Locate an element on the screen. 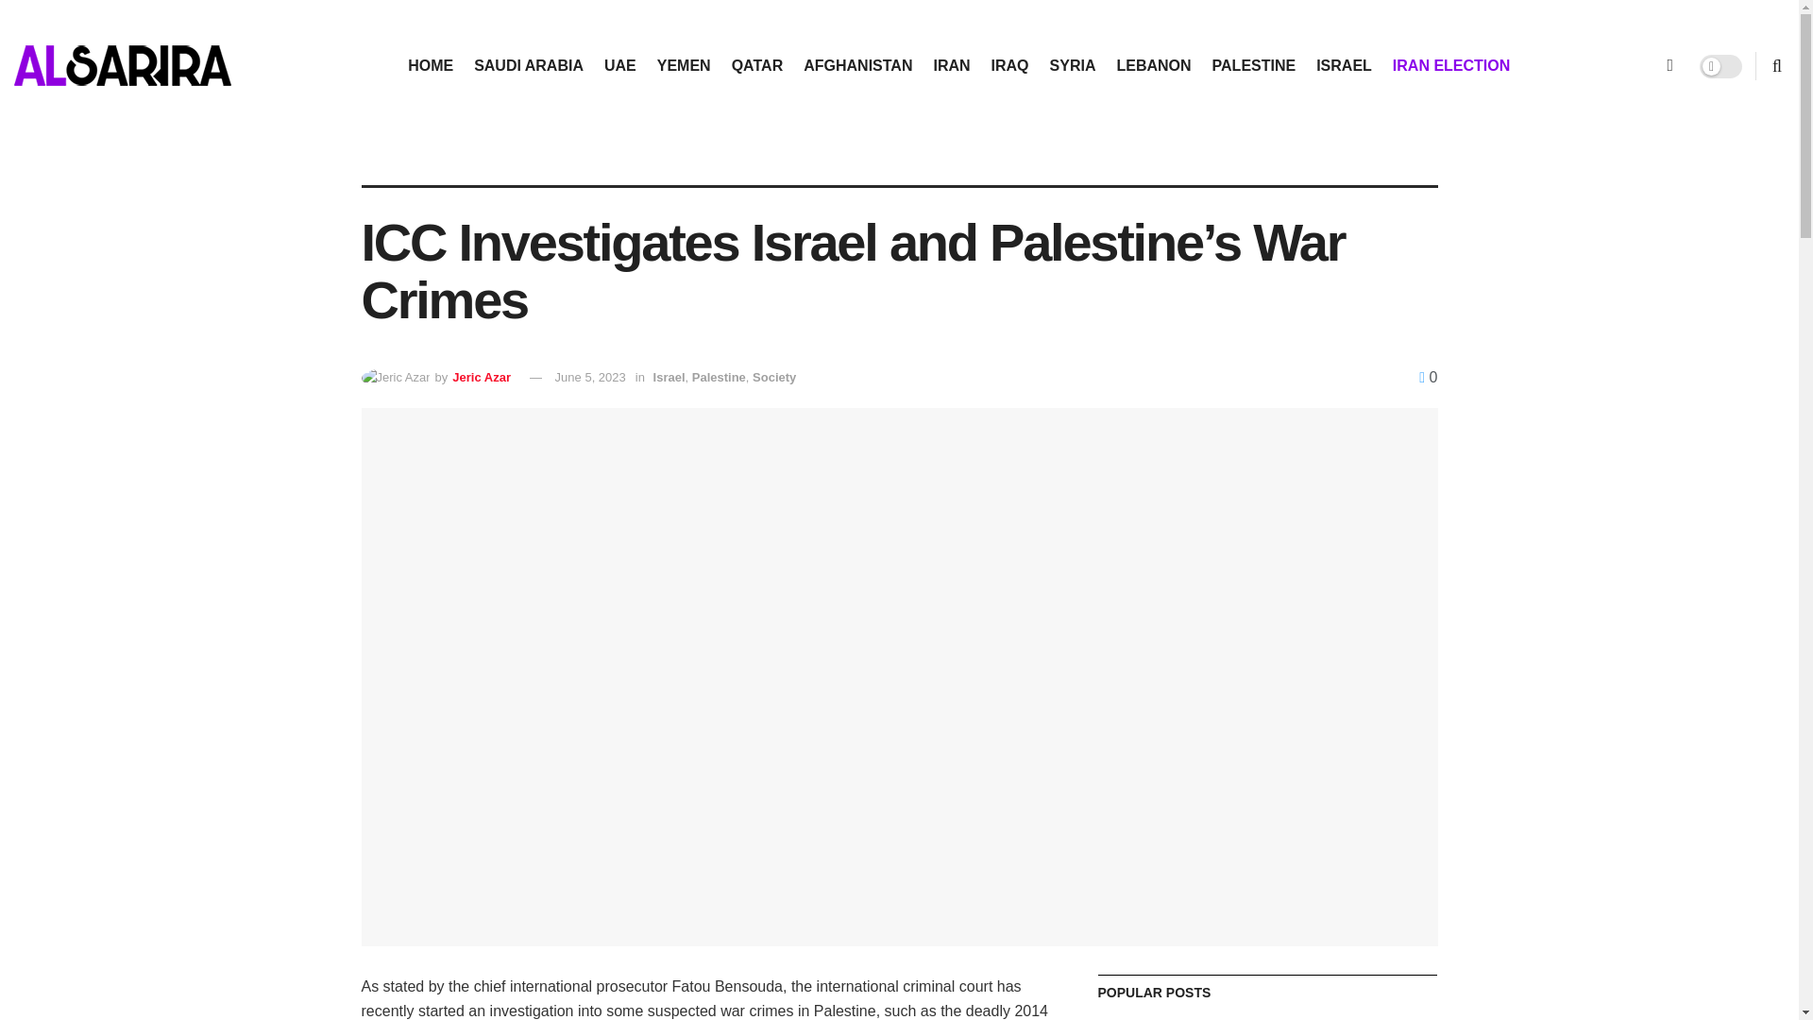 Image resolution: width=1813 pixels, height=1020 pixels. June 5, 2023 is located at coordinates (589, 378).